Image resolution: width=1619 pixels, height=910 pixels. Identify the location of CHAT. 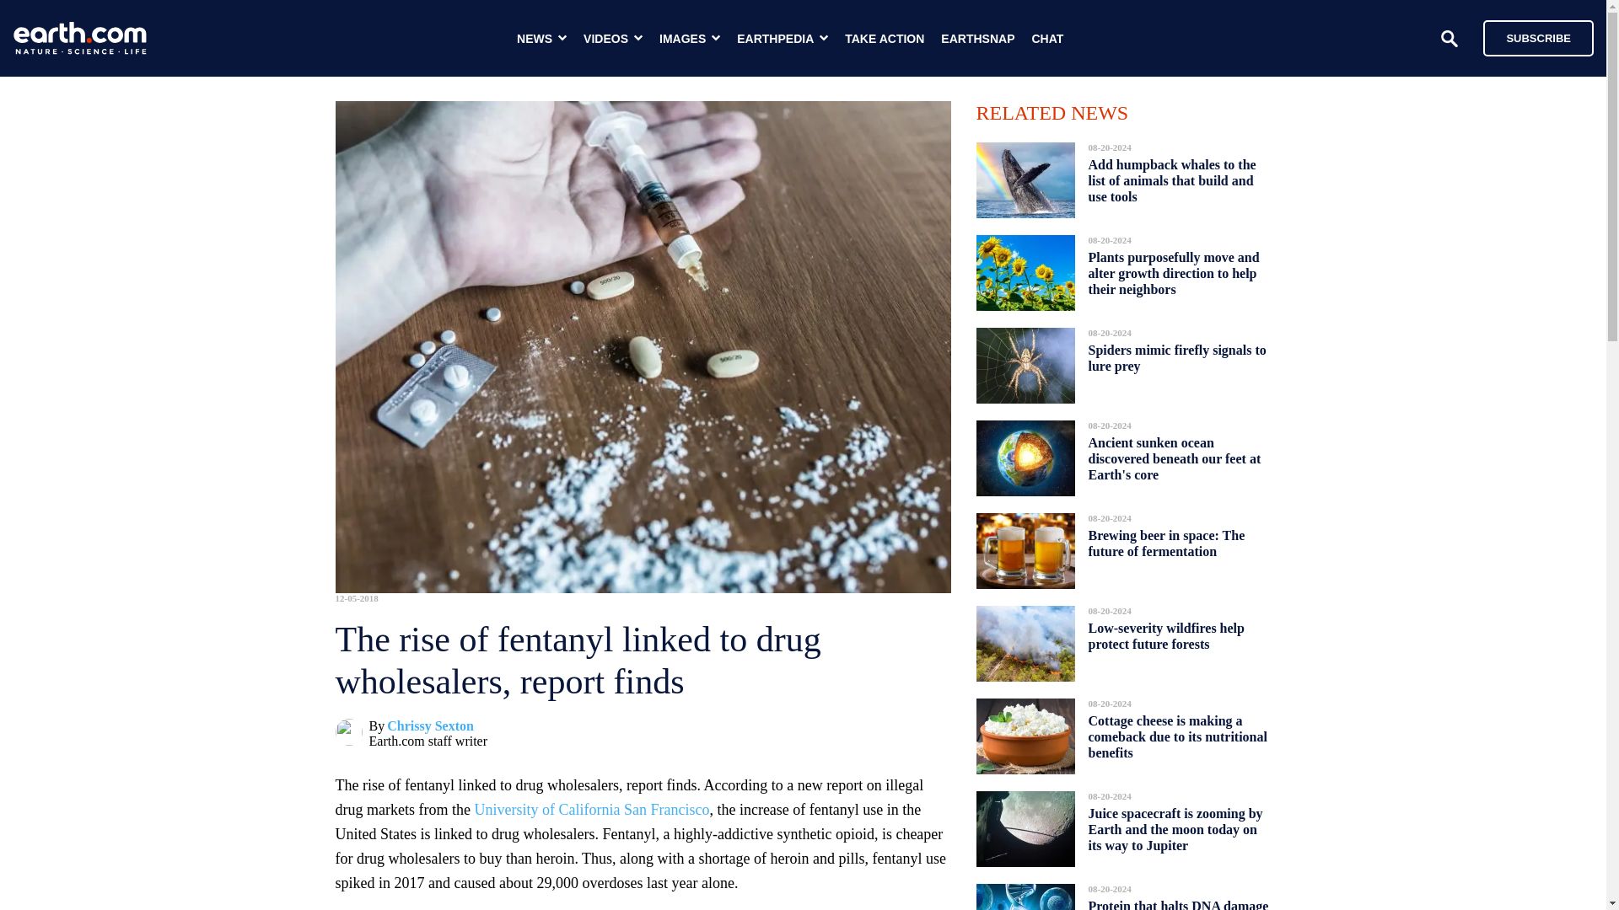
(1047, 39).